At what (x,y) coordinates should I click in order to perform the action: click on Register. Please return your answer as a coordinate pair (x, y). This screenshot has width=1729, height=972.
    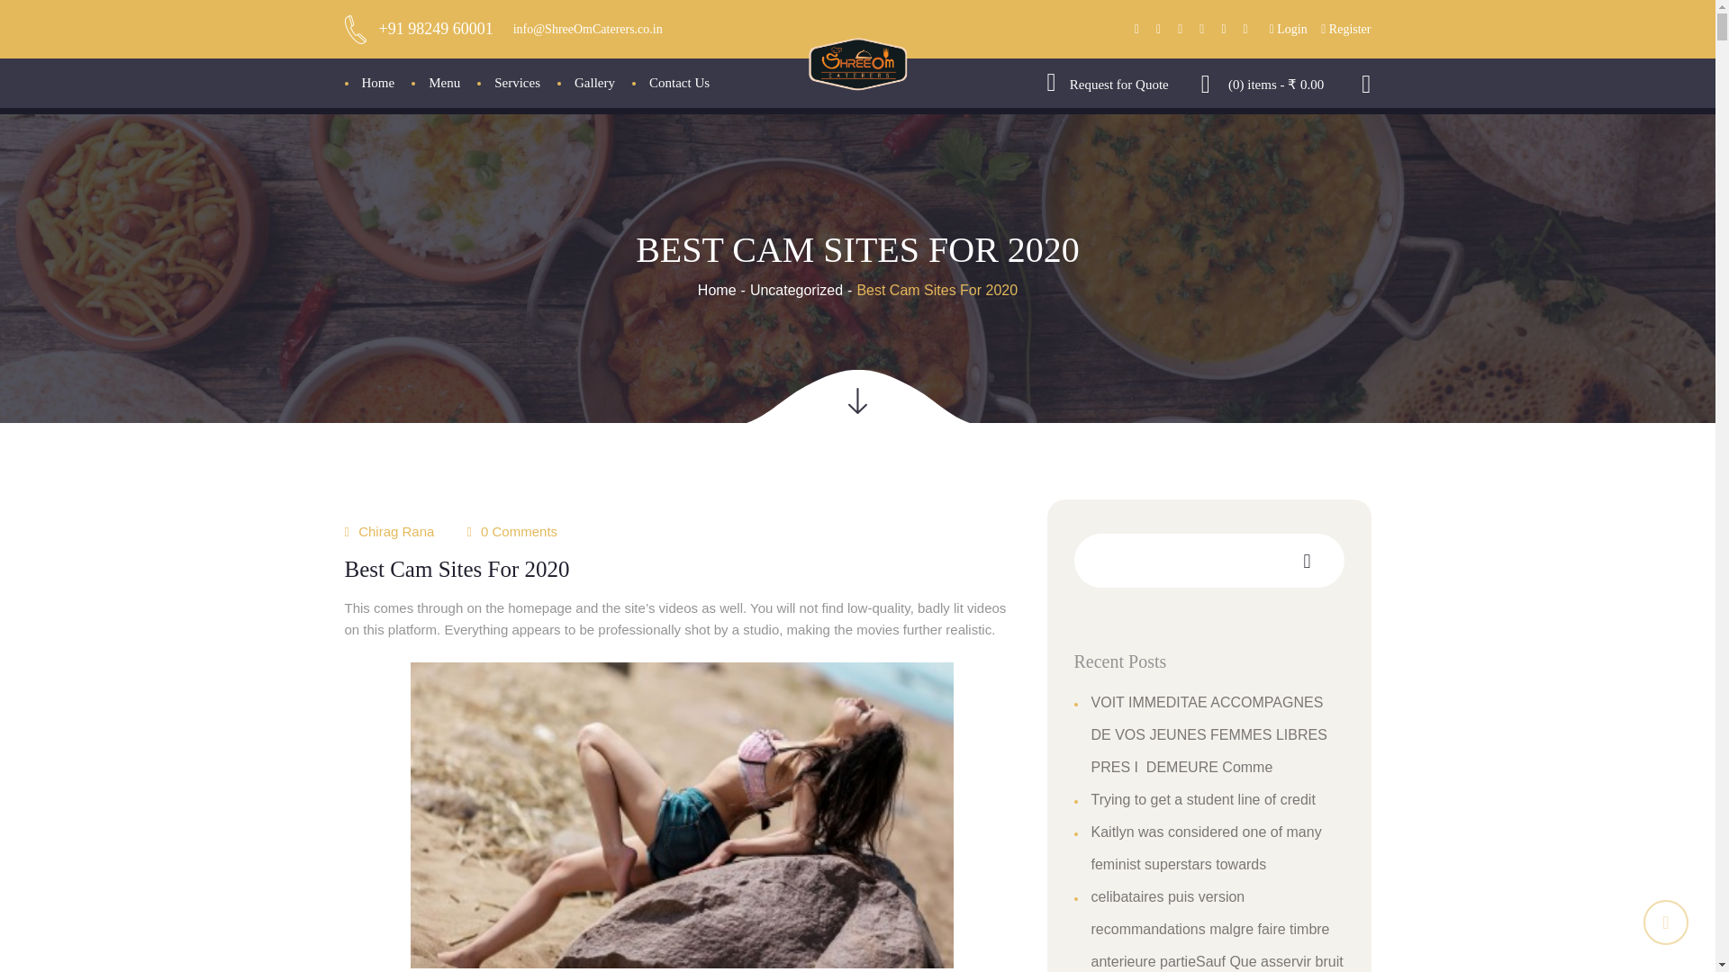
    Looking at the image, I should click on (1345, 29).